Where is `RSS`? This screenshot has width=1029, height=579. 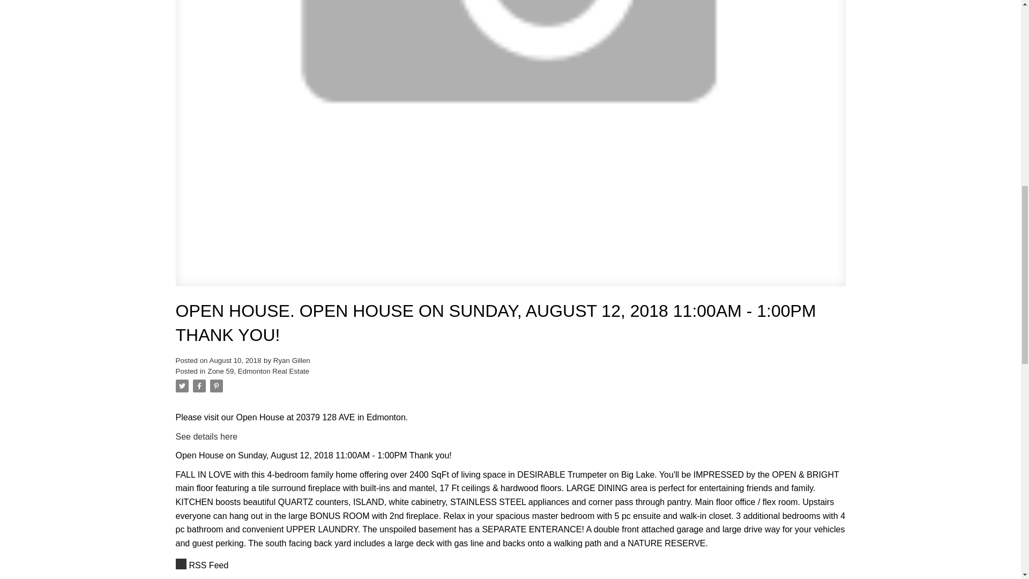 RSS is located at coordinates (511, 566).